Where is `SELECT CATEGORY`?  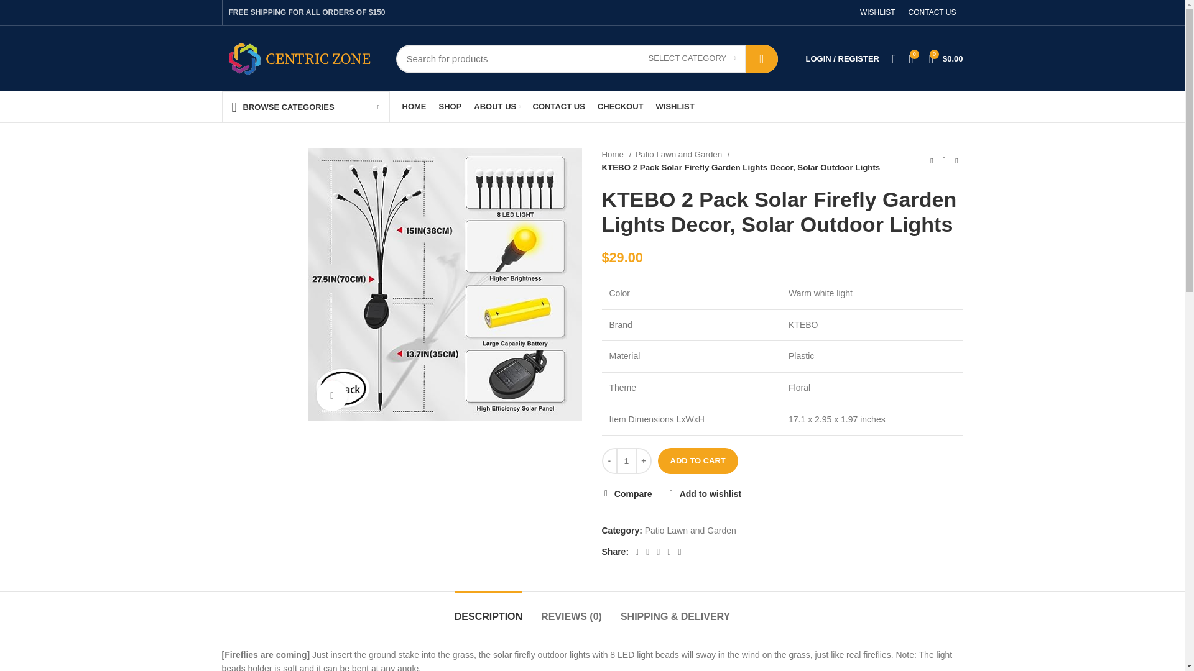 SELECT CATEGORY is located at coordinates (692, 58).